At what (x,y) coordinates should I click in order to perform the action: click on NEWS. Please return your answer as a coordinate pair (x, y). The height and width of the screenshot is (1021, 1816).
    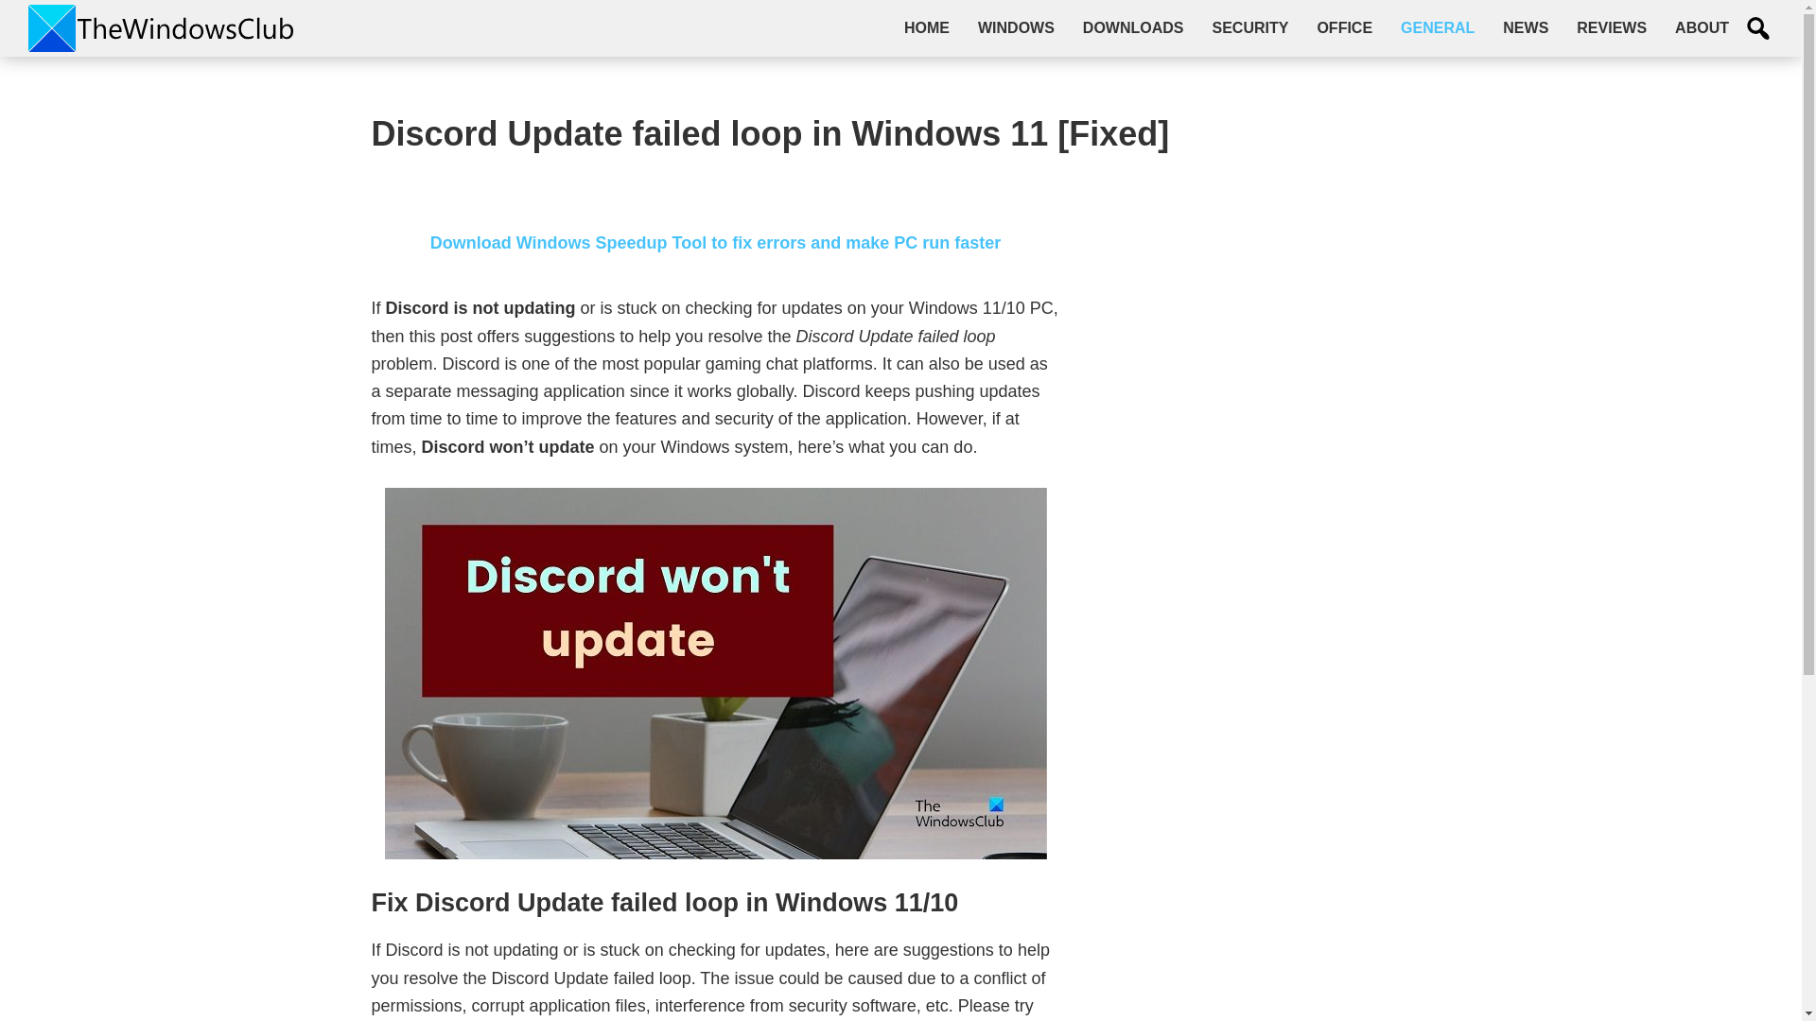
    Looking at the image, I should click on (1525, 27).